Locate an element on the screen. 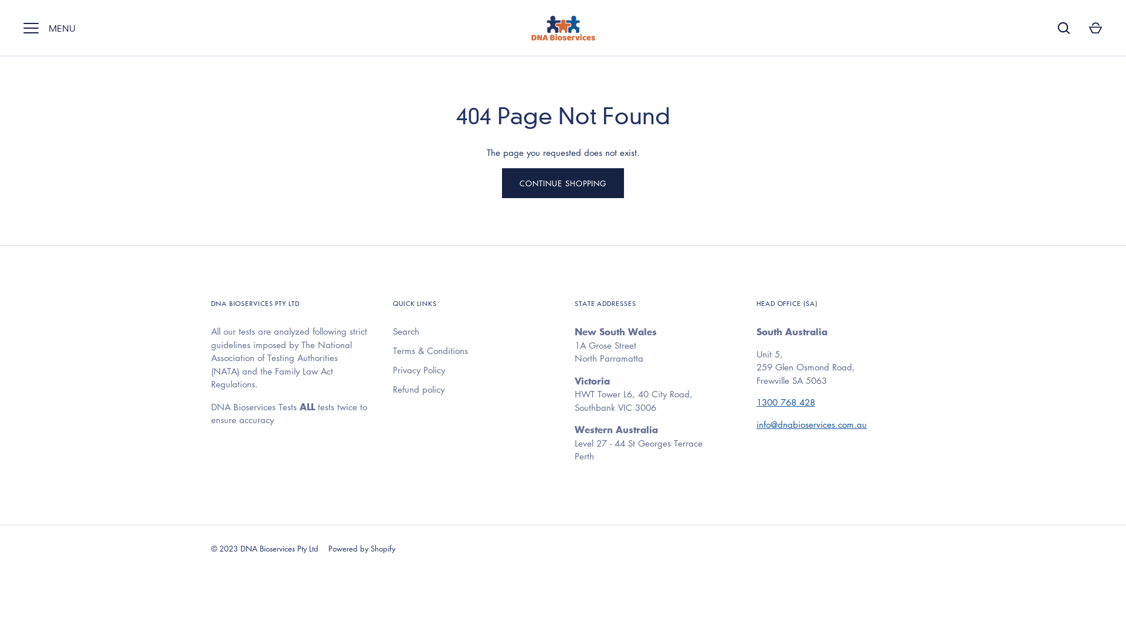  Refund policy is located at coordinates (419, 389).